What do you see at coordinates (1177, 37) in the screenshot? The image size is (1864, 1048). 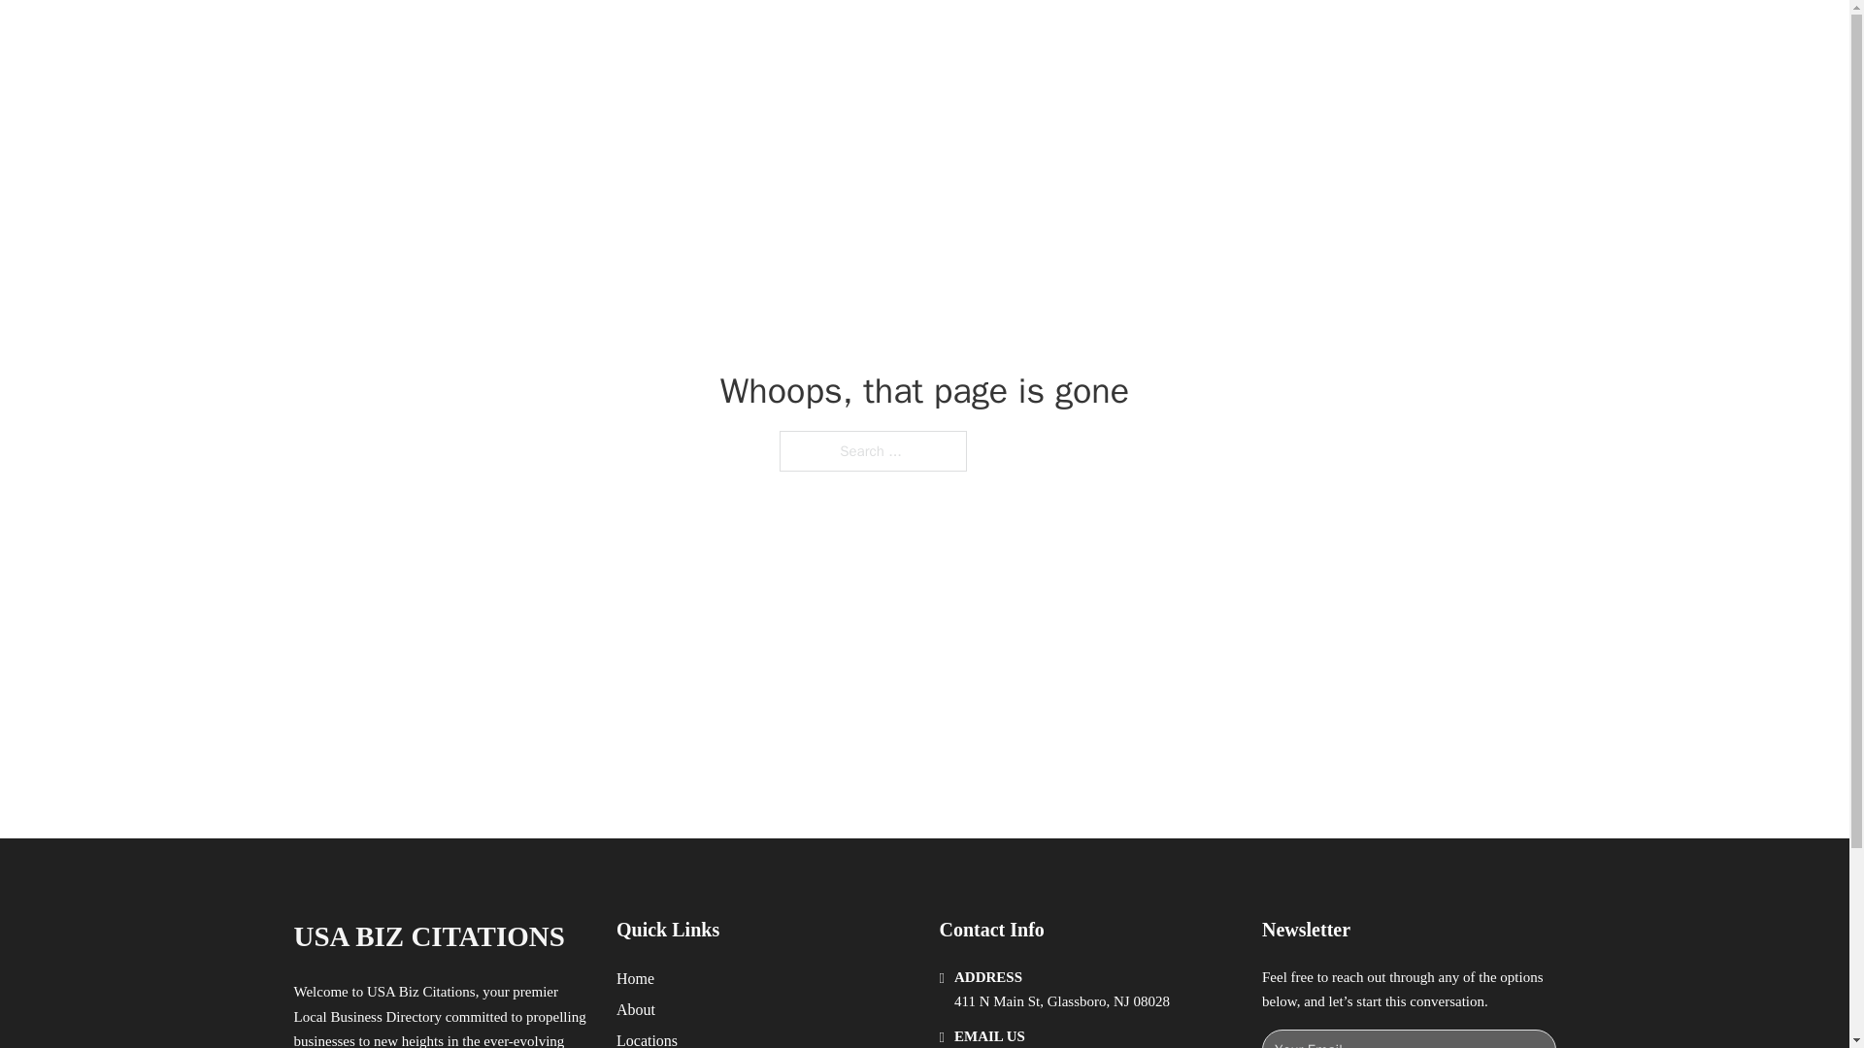 I see `HOME` at bounding box center [1177, 37].